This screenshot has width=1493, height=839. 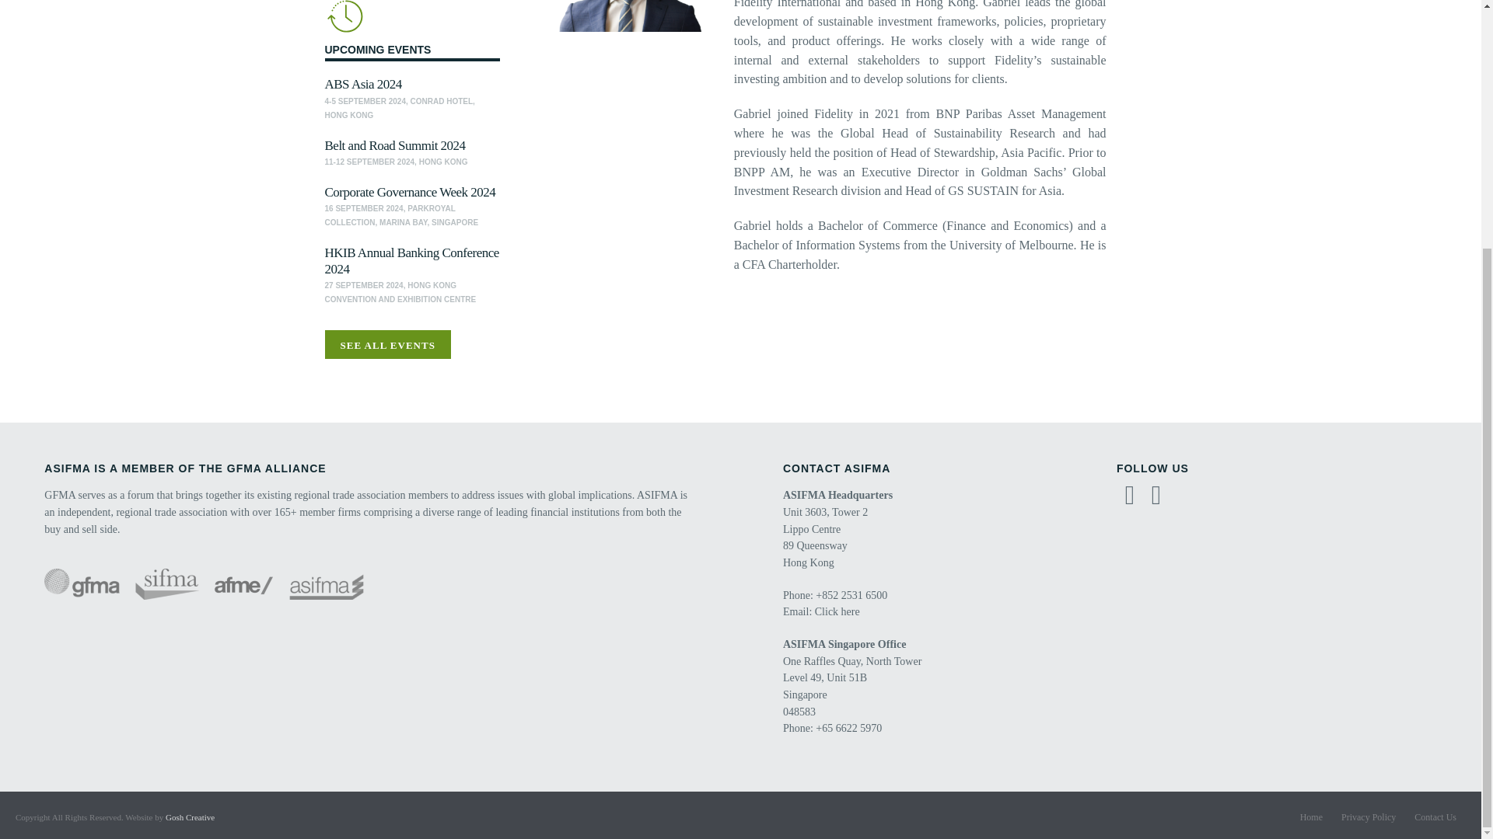 What do you see at coordinates (412, 261) in the screenshot?
I see `HKIB Annual Banking Conference 2024` at bounding box center [412, 261].